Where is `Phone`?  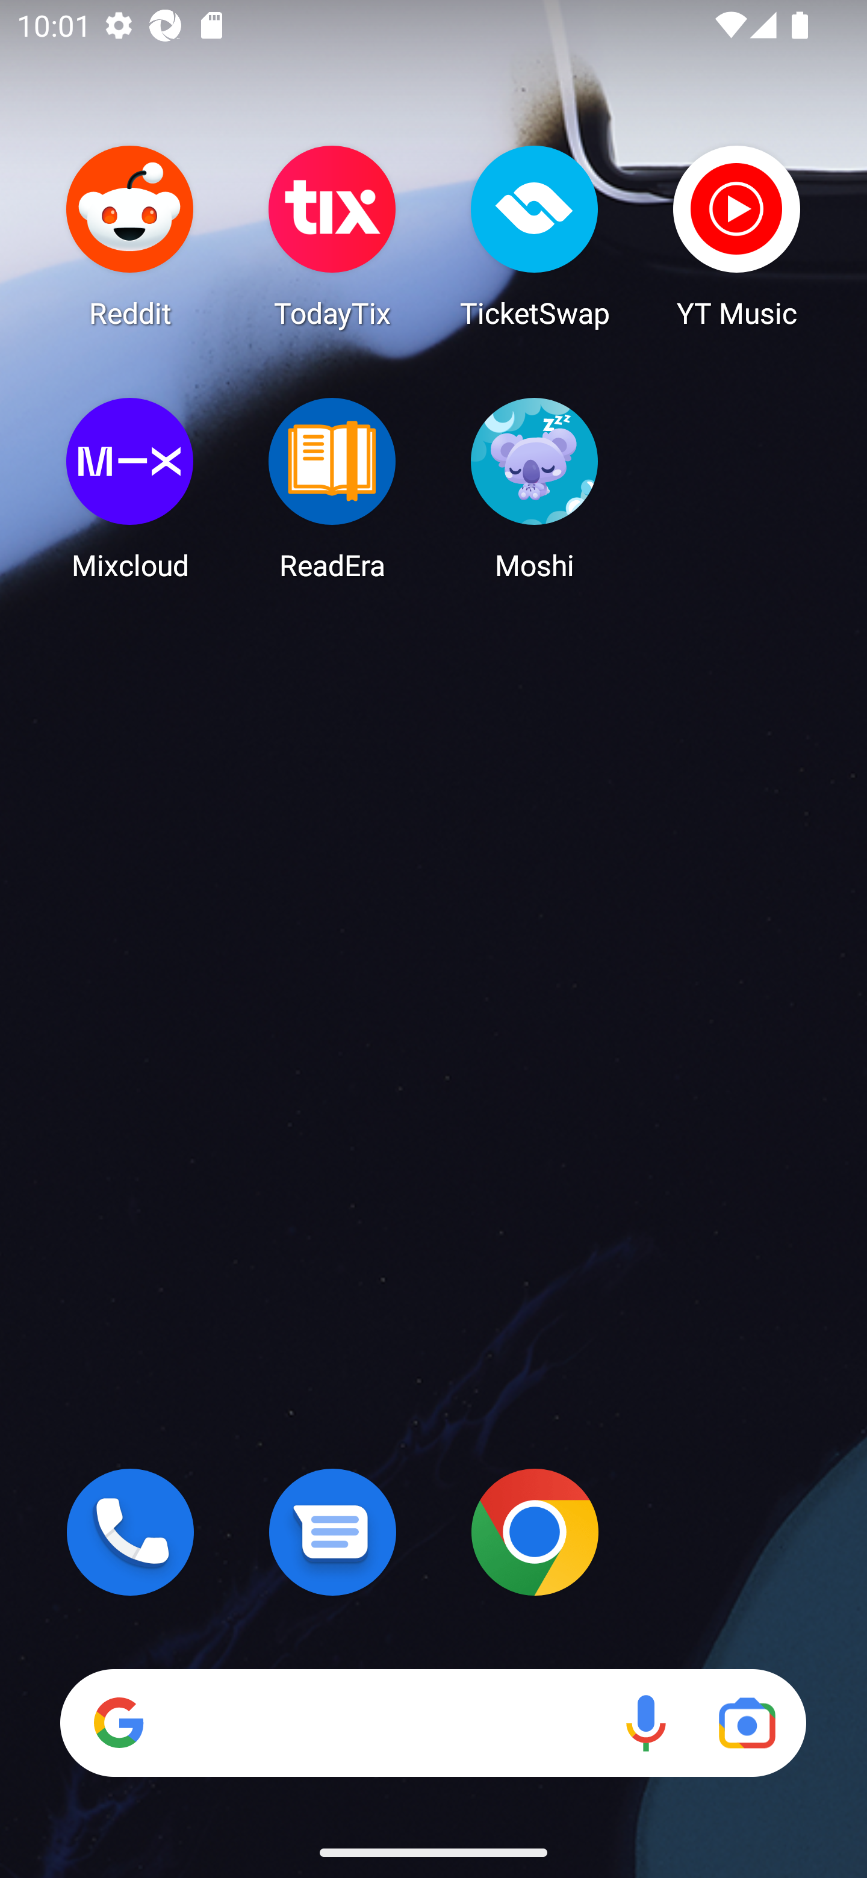 Phone is located at coordinates (130, 1532).